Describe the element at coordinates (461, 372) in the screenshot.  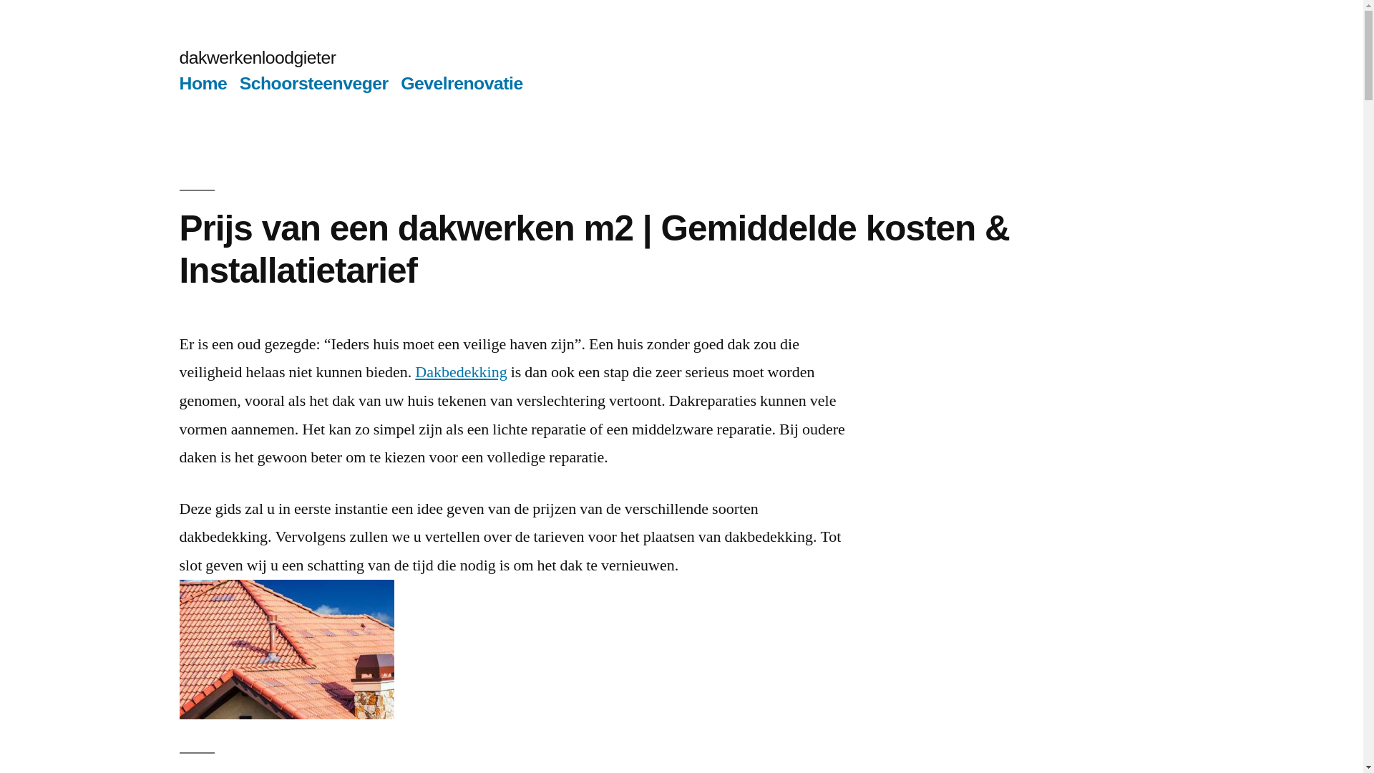
I see `Dakbedekking` at that location.